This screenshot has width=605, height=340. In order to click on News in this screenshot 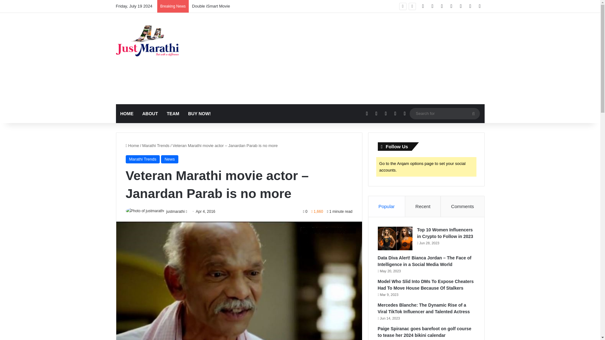, I will do `click(170, 159)`.